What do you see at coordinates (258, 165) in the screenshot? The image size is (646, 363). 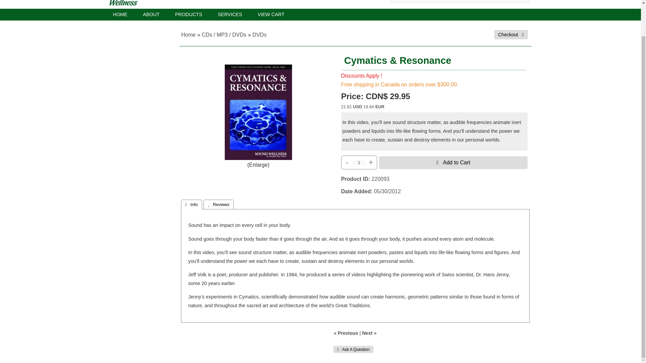 I see `Enlarge` at bounding box center [258, 165].